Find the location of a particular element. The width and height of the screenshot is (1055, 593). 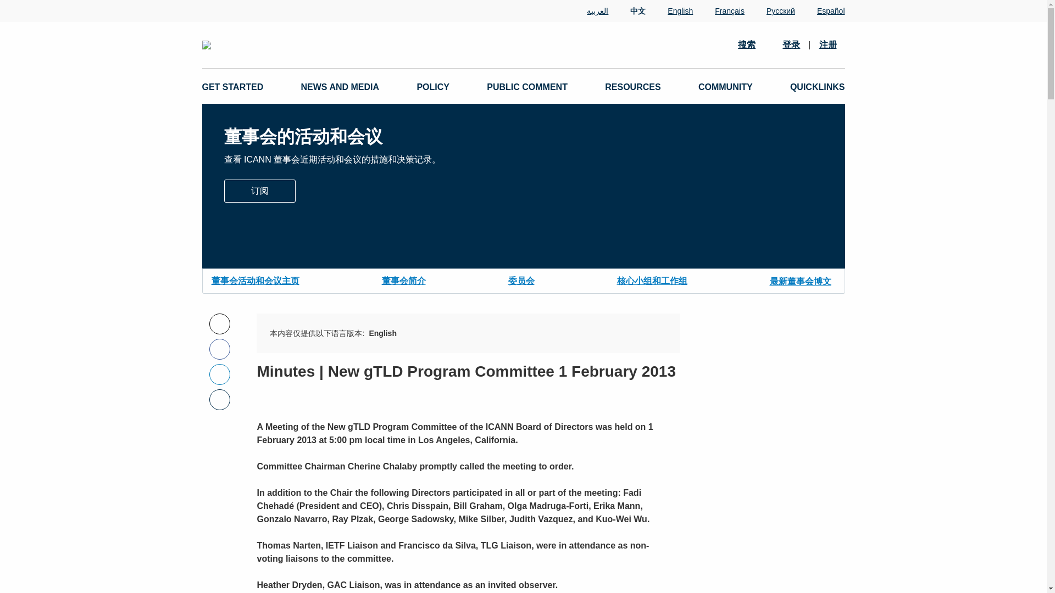

English is located at coordinates (669, 11).